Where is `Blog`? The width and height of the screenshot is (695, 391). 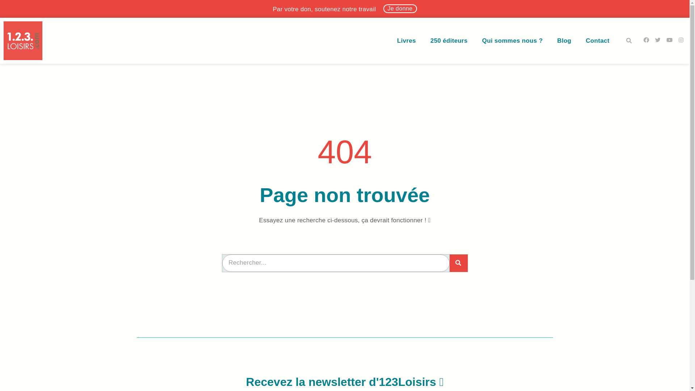
Blog is located at coordinates (564, 41).